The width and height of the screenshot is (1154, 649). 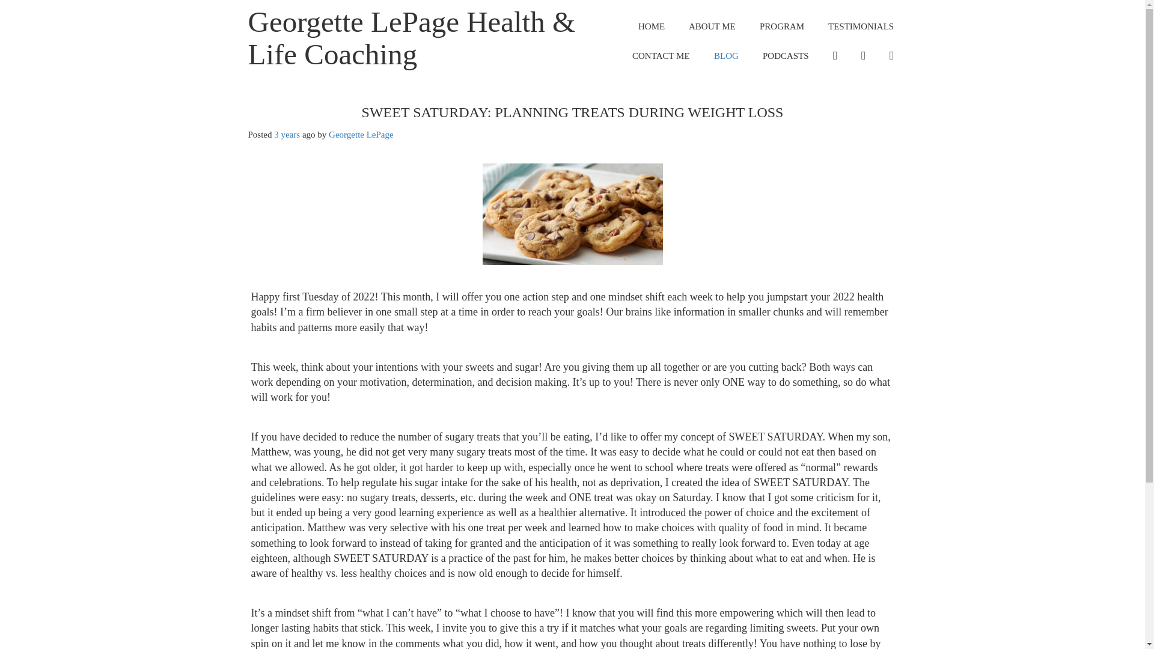 I want to click on PROGRAM, so click(x=781, y=26).